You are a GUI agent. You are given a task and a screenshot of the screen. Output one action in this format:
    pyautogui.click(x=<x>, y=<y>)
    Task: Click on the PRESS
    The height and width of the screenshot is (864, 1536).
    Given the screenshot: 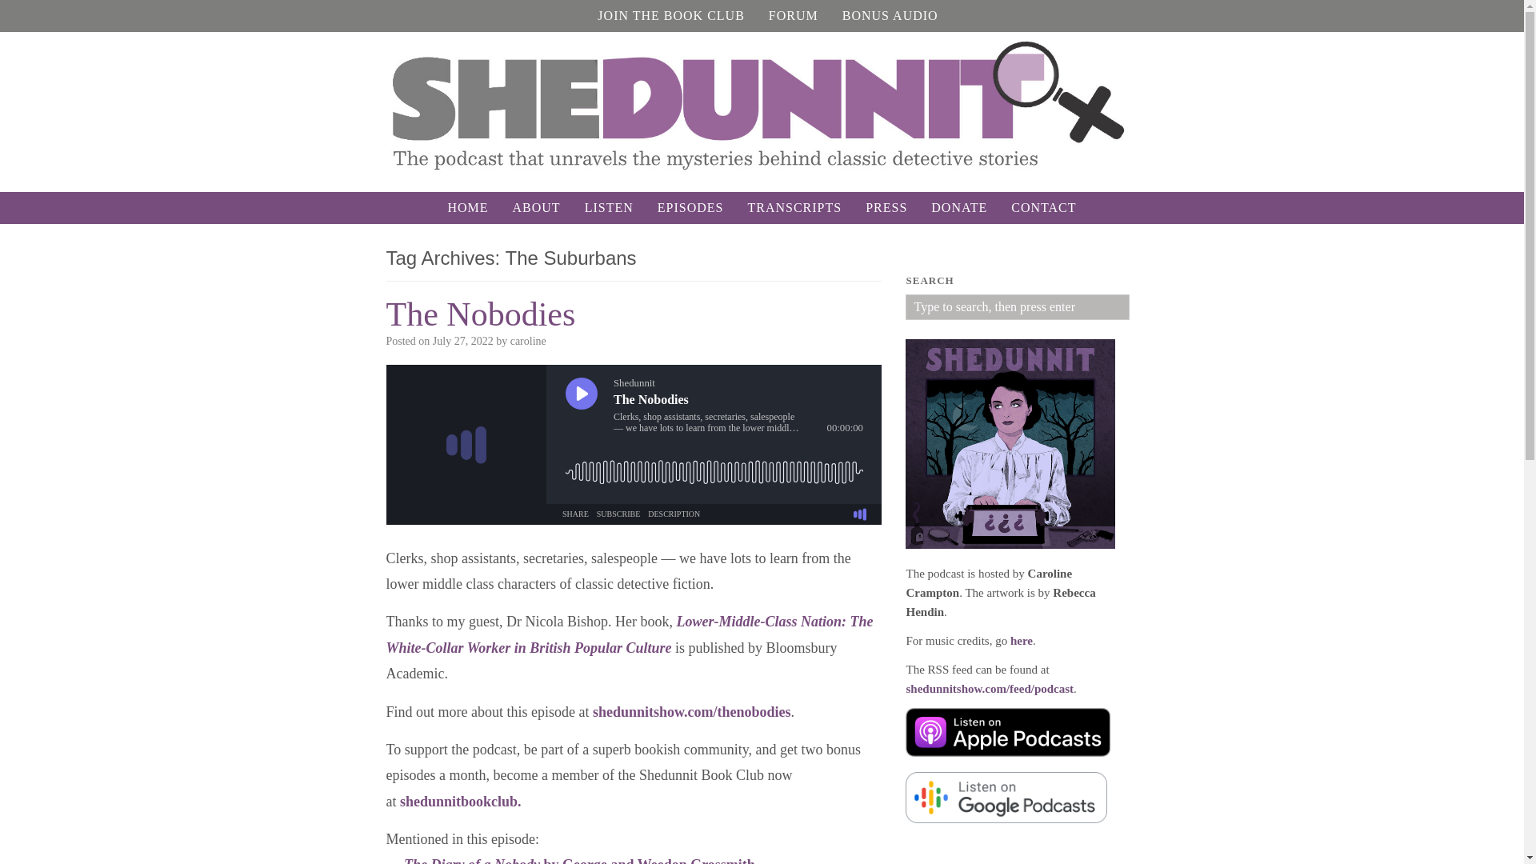 What is the action you would take?
    pyautogui.click(x=886, y=207)
    